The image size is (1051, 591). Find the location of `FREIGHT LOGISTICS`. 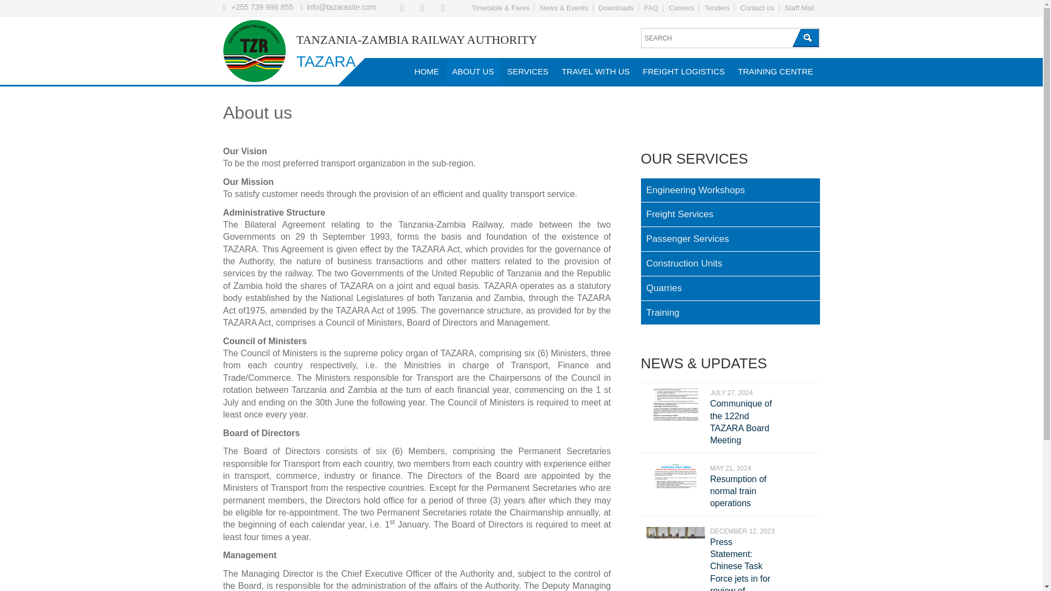

FREIGHT LOGISTICS is located at coordinates (683, 71).